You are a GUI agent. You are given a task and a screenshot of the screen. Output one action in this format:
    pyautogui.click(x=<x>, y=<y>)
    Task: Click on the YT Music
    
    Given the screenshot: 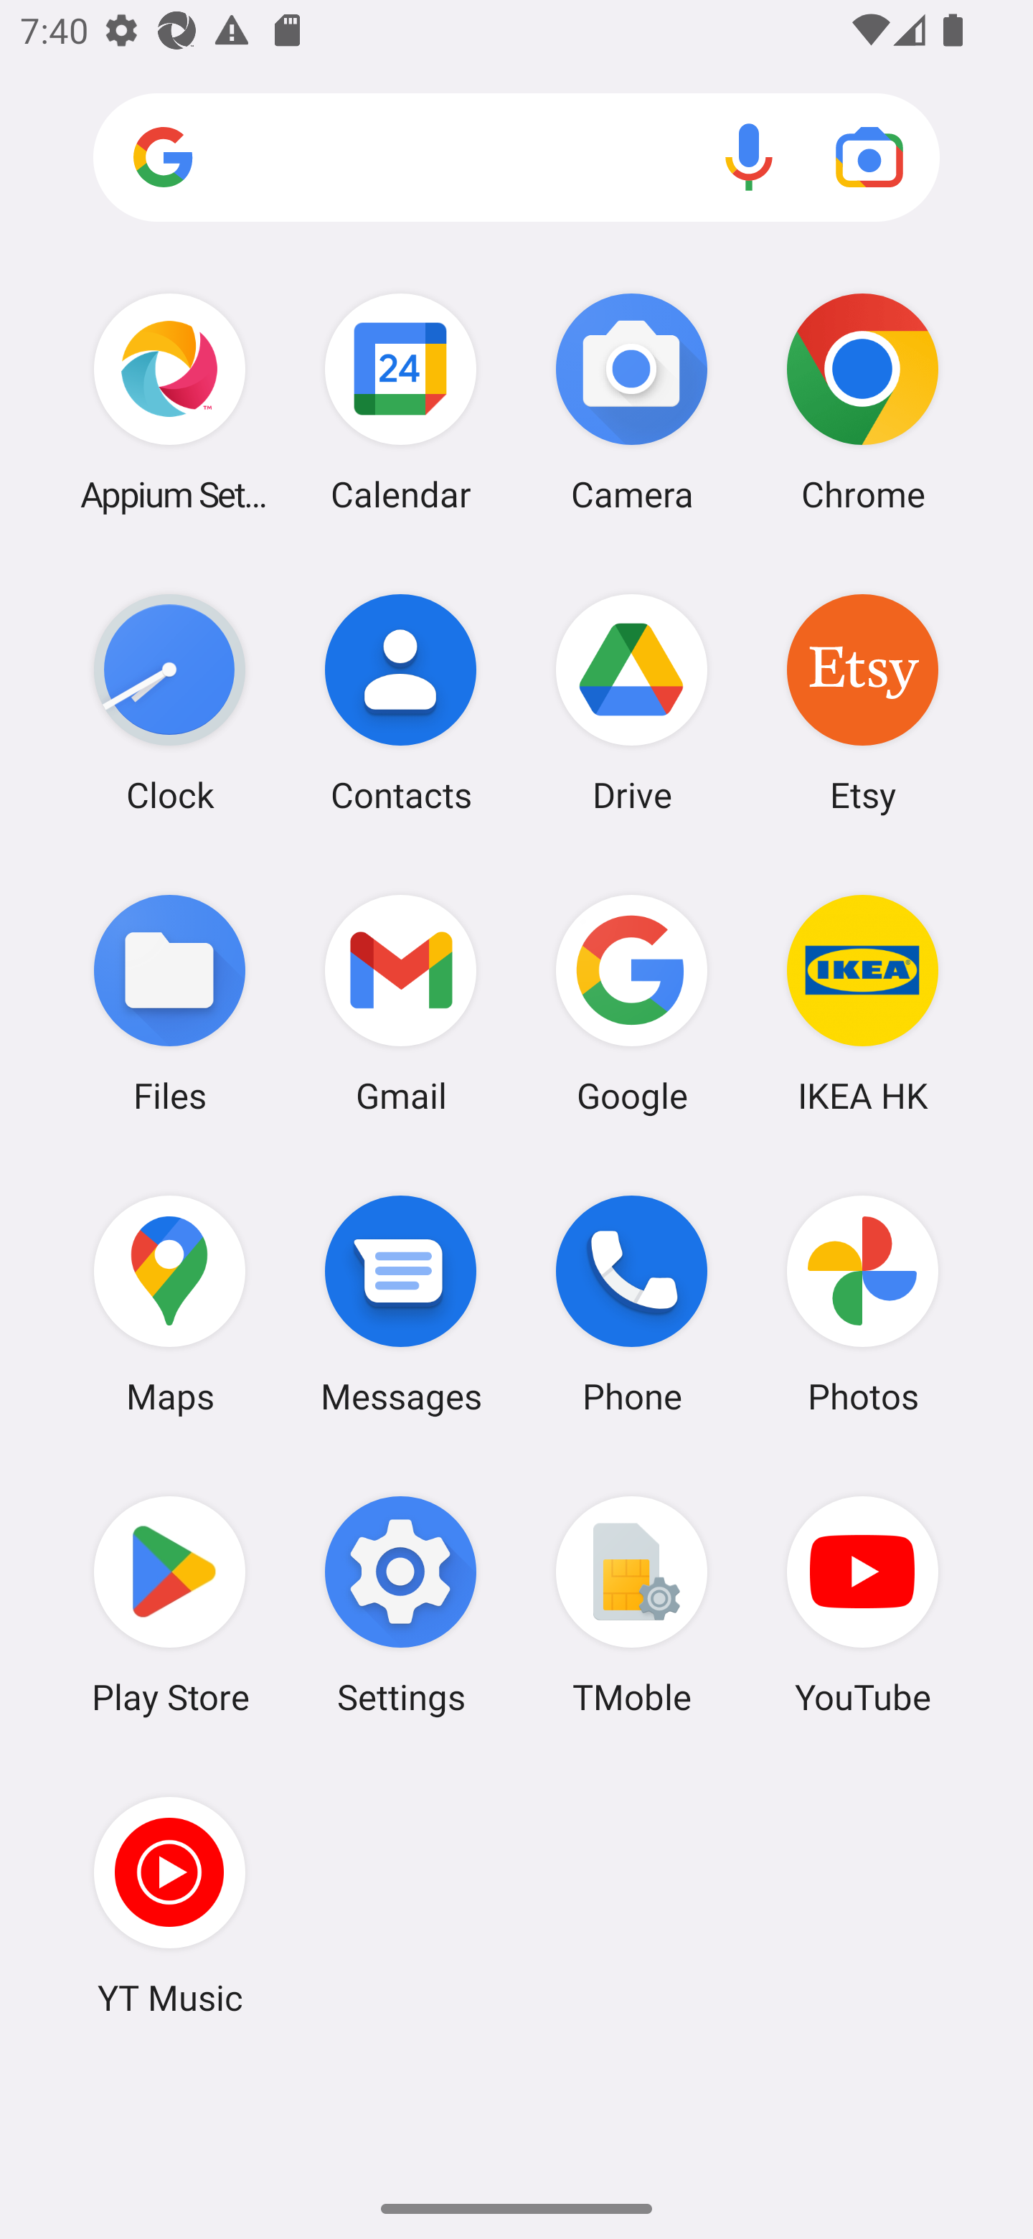 What is the action you would take?
    pyautogui.click(x=169, y=1905)
    